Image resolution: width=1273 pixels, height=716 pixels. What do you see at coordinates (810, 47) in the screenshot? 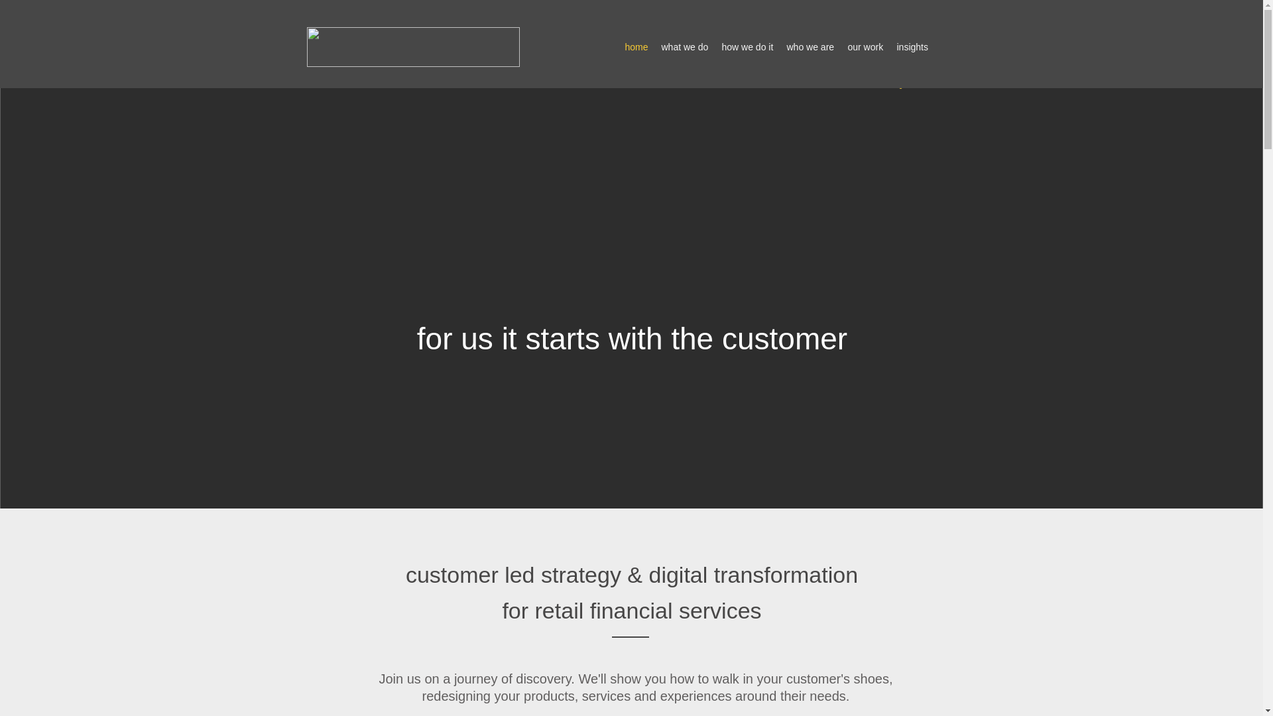
I see `who we are` at bounding box center [810, 47].